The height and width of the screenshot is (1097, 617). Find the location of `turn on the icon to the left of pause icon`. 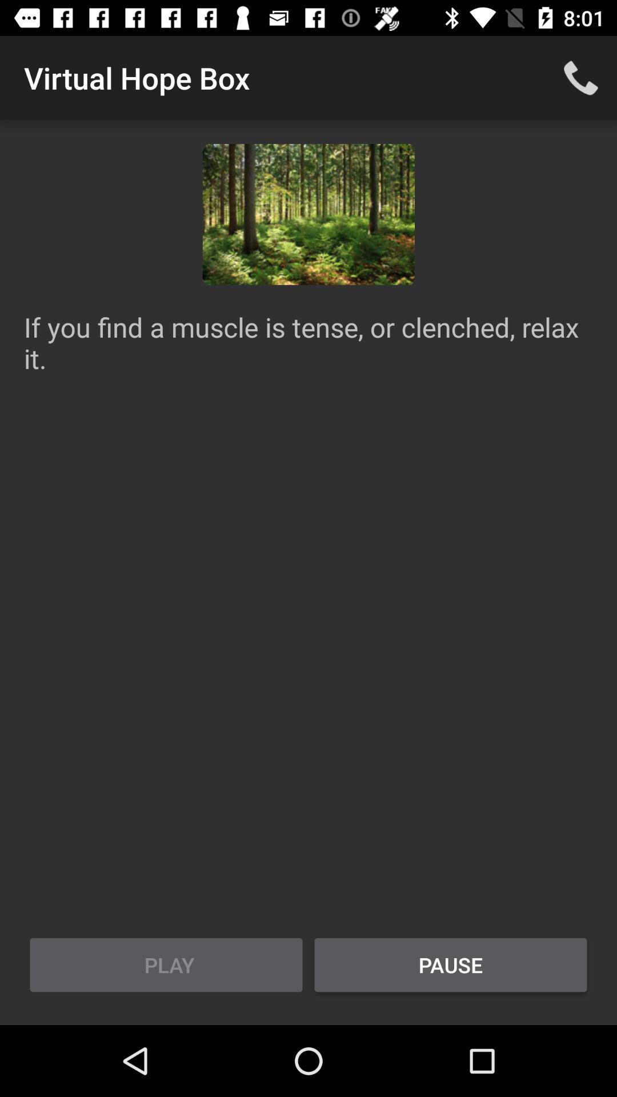

turn on the icon to the left of pause icon is located at coordinates (166, 965).